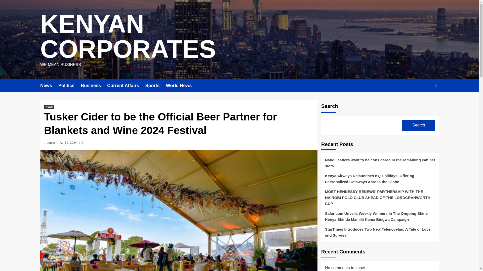 The width and height of the screenshot is (483, 271). I want to click on Sports, so click(155, 86).